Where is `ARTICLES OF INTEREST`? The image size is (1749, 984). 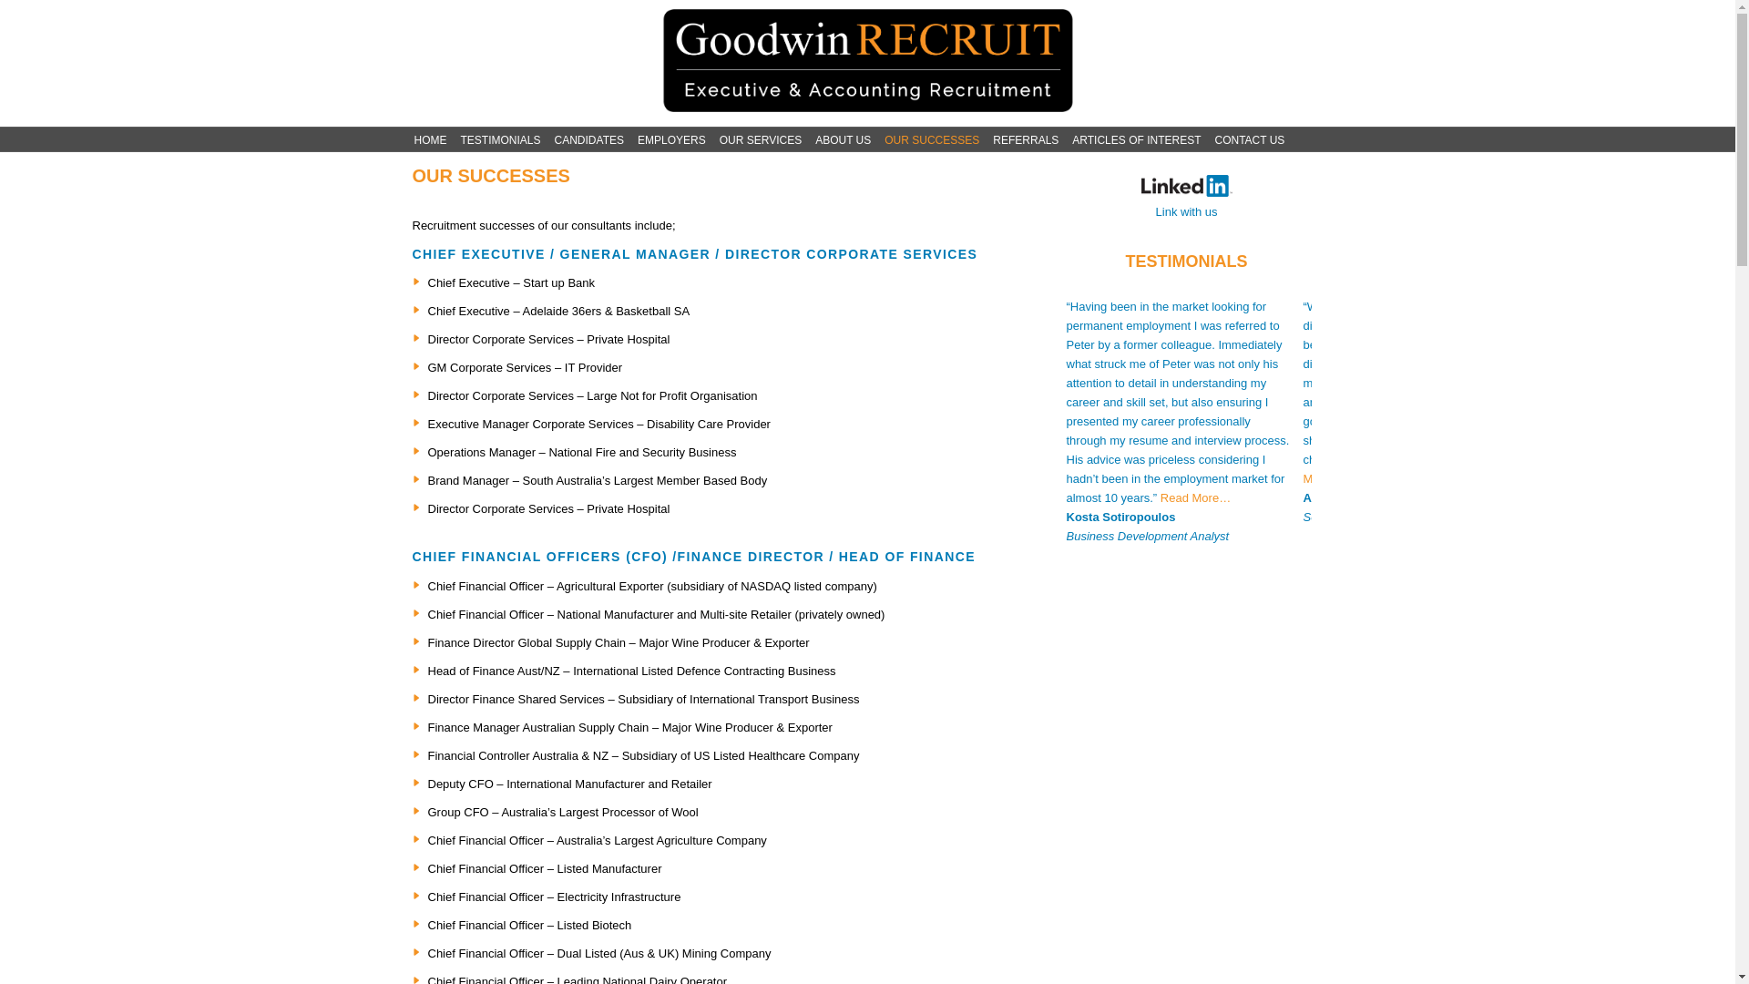
ARTICLES OF INTEREST is located at coordinates (1137, 140).